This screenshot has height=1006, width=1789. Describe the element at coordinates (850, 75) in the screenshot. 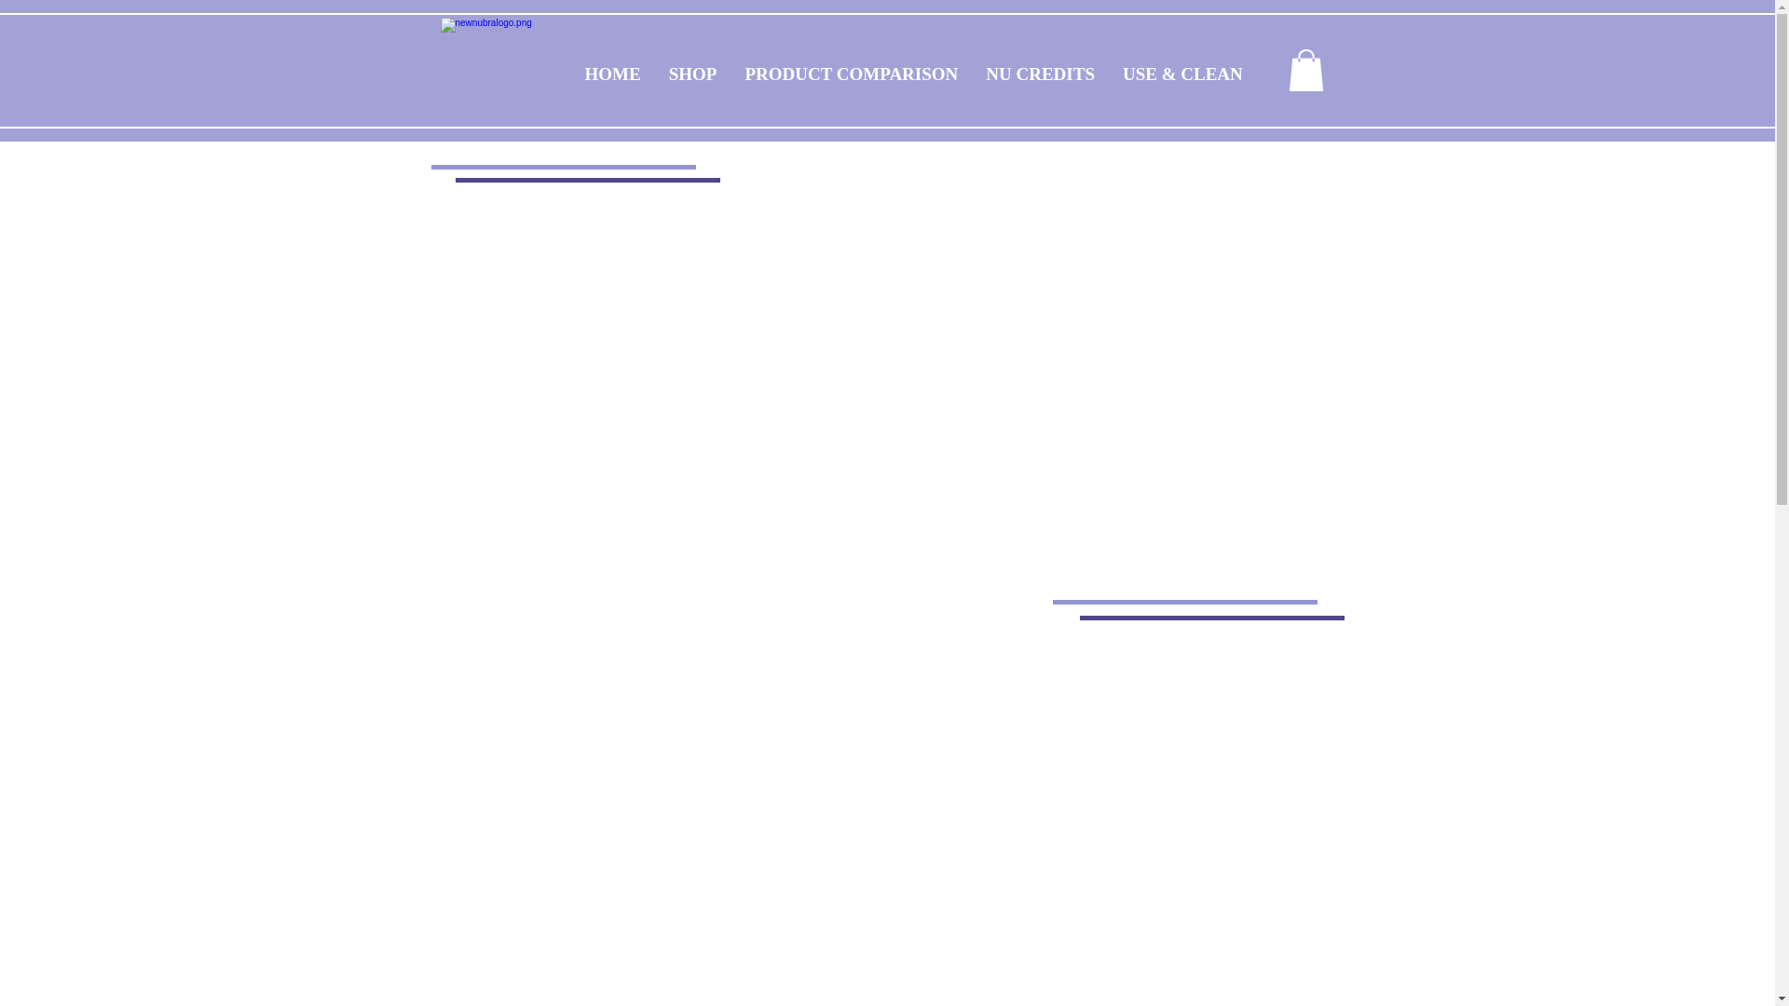

I see `PRODUCT COMPARISON` at that location.